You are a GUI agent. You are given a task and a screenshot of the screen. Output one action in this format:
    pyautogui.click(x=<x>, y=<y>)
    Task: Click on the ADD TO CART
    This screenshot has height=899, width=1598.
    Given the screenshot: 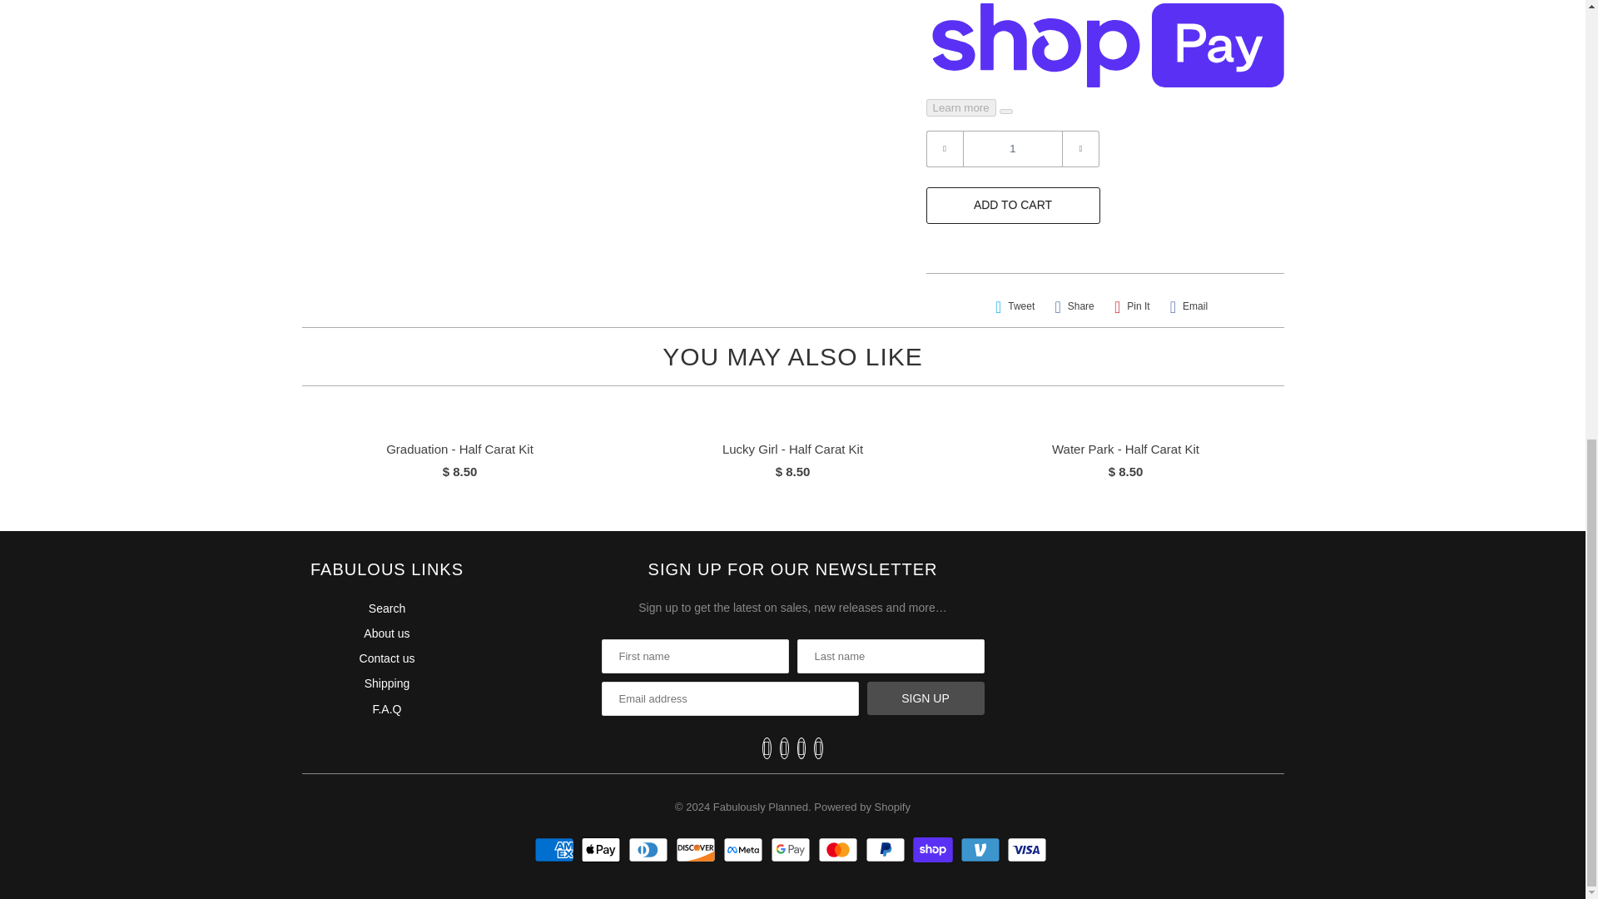 What is the action you would take?
    pyautogui.click(x=1012, y=205)
    